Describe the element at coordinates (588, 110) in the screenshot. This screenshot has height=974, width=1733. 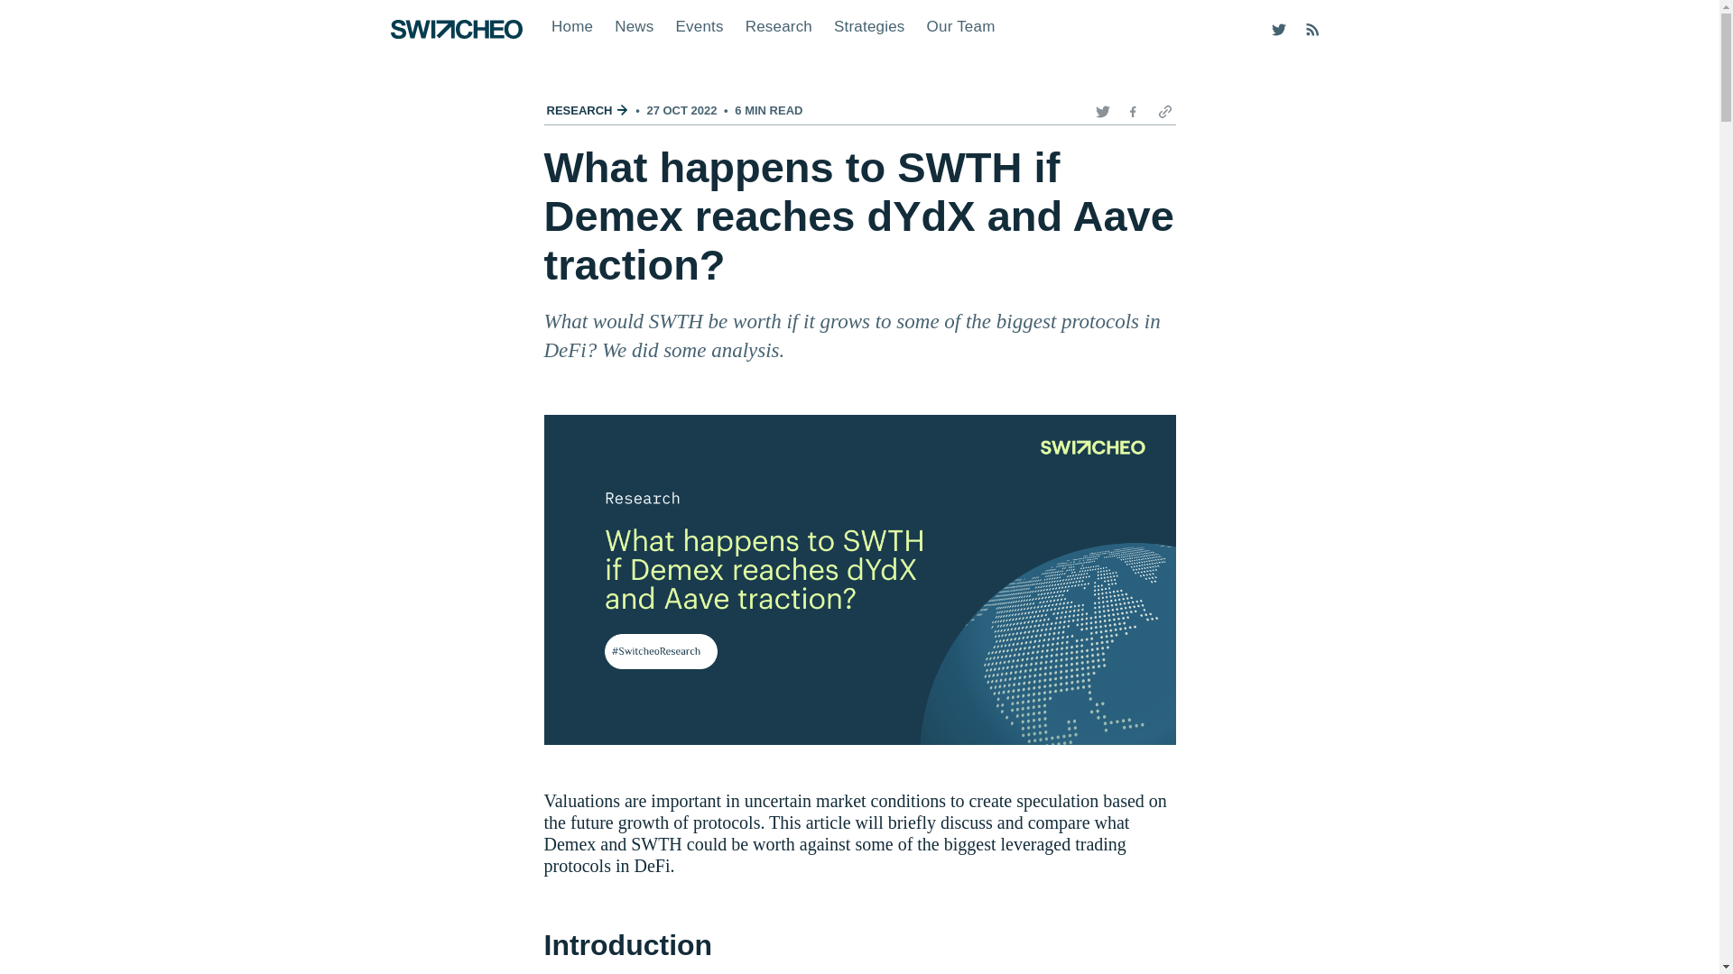
I see `RESEARCH` at that location.